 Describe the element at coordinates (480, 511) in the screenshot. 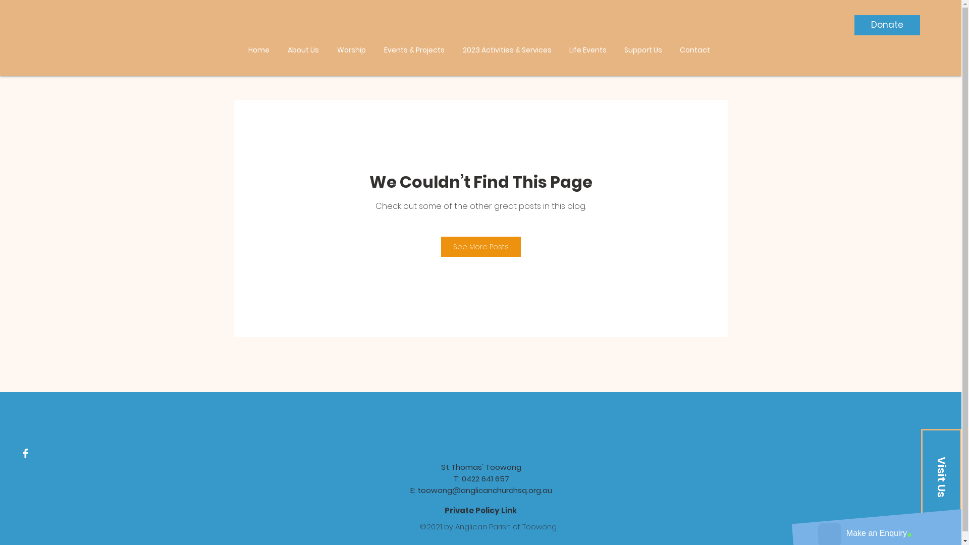

I see `Private Policy Link` at that location.